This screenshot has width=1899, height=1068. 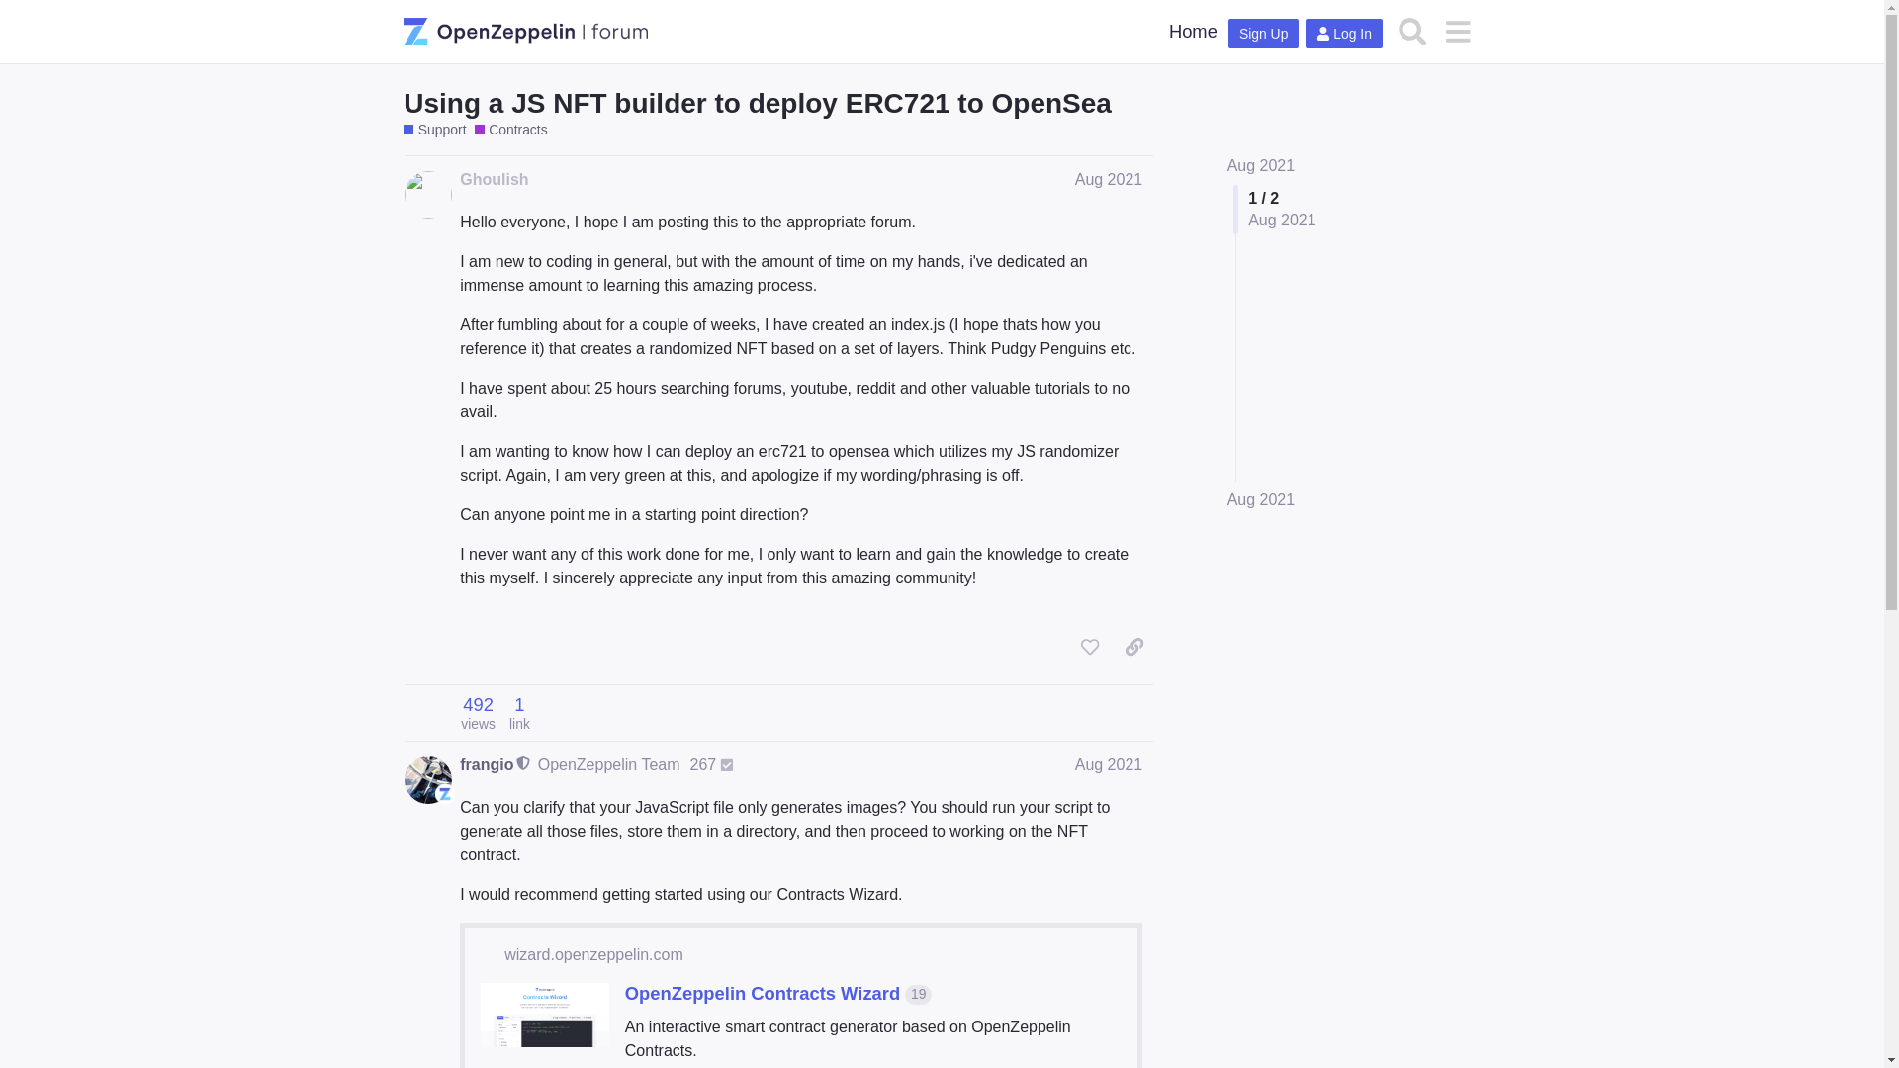 I want to click on 267, so click(x=712, y=764).